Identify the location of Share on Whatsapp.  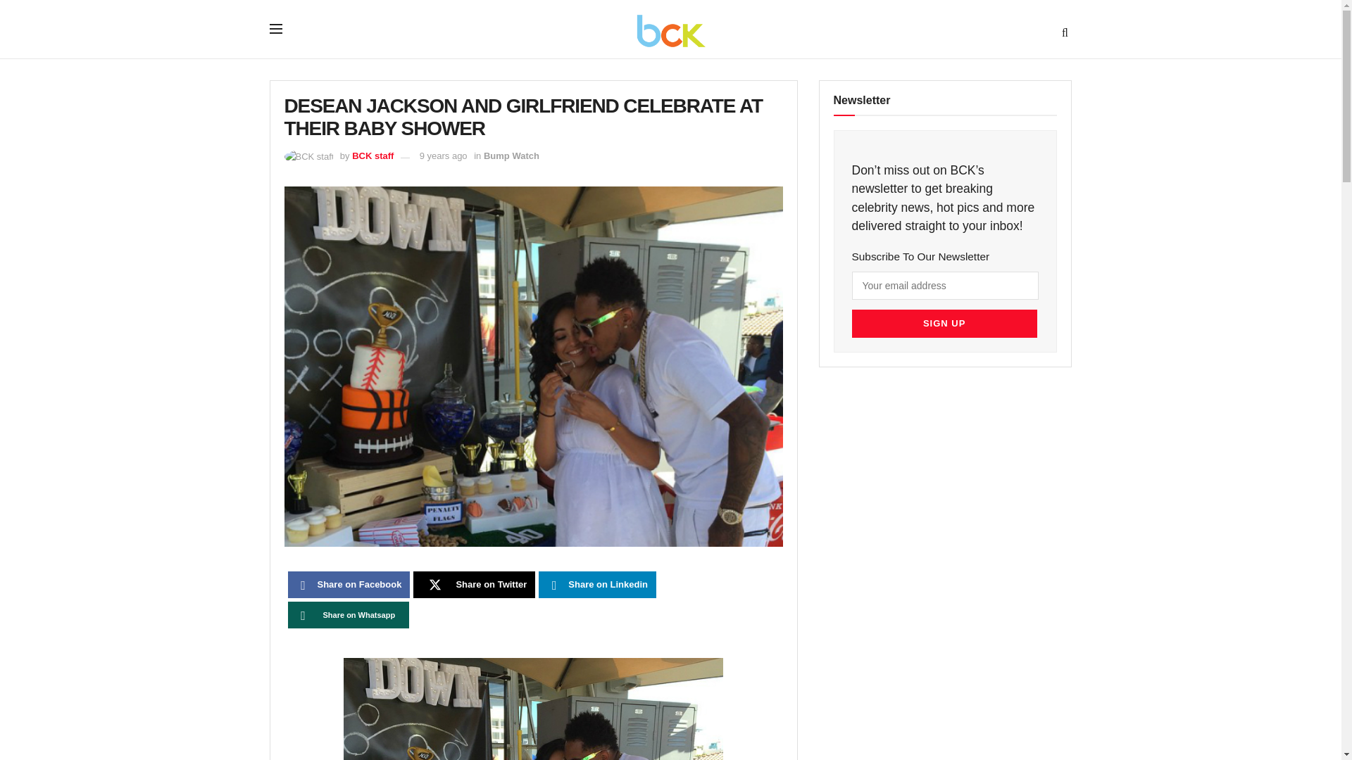
(348, 615).